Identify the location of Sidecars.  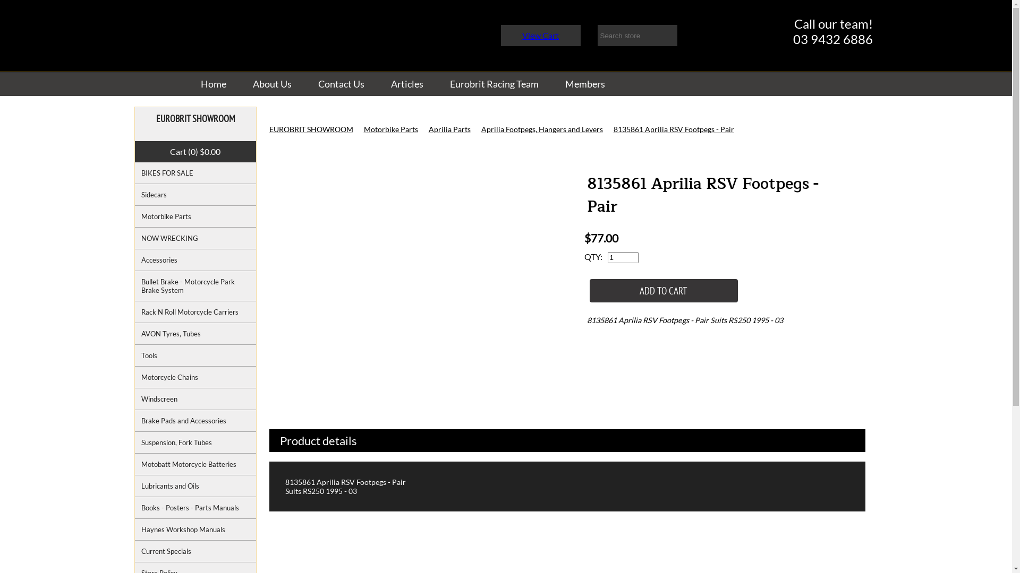
(195, 195).